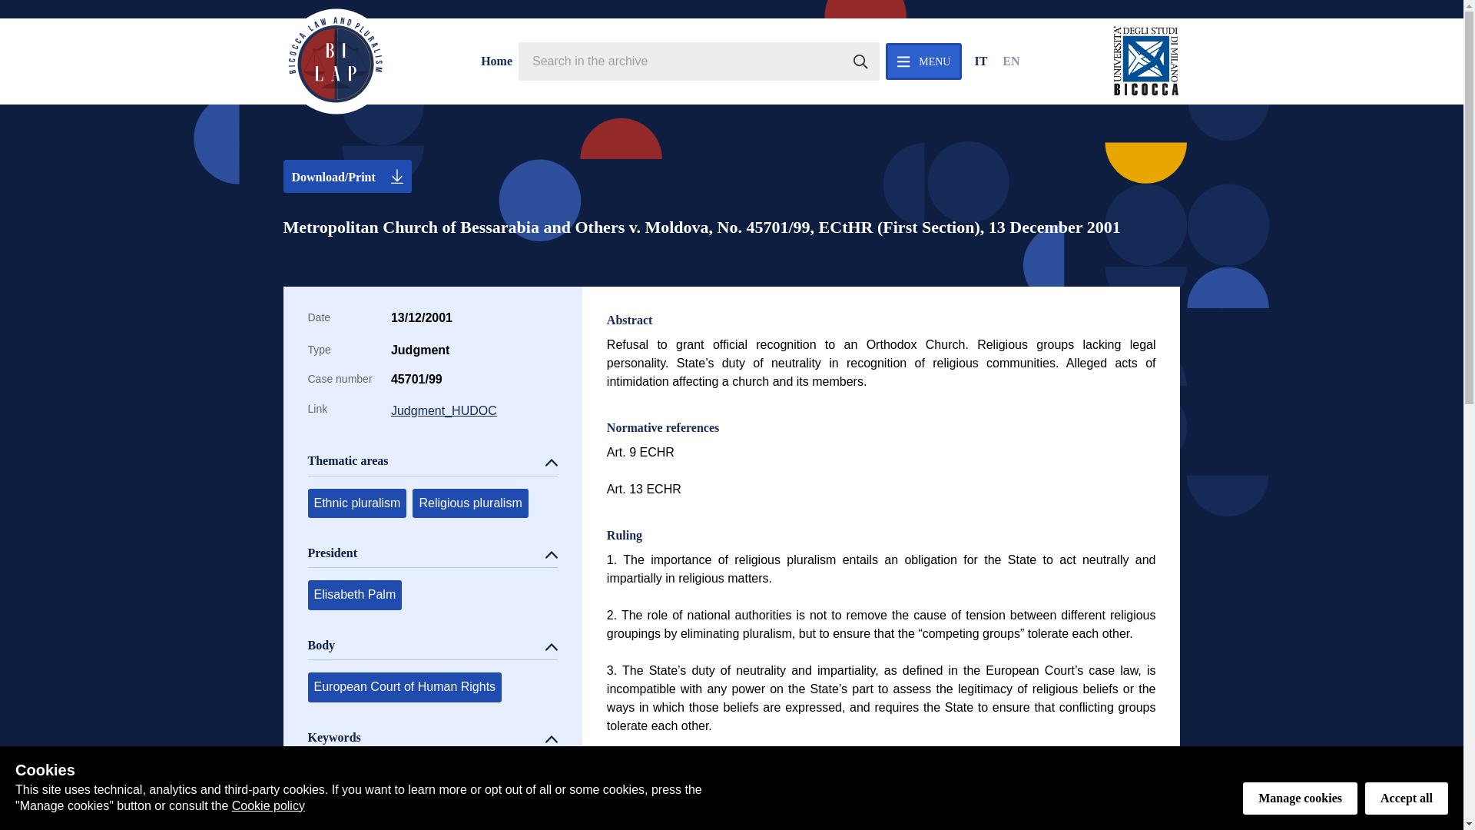 Image resolution: width=1475 pixels, height=830 pixels. I want to click on MENU, so click(923, 61).